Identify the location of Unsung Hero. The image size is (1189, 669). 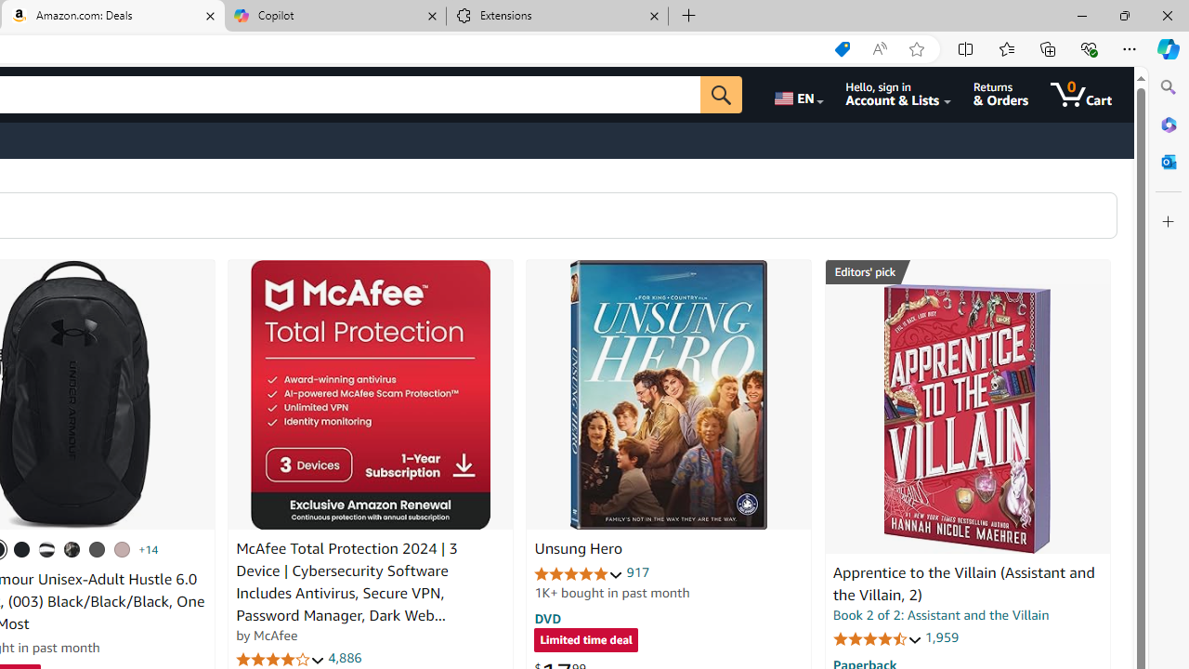
(578, 549).